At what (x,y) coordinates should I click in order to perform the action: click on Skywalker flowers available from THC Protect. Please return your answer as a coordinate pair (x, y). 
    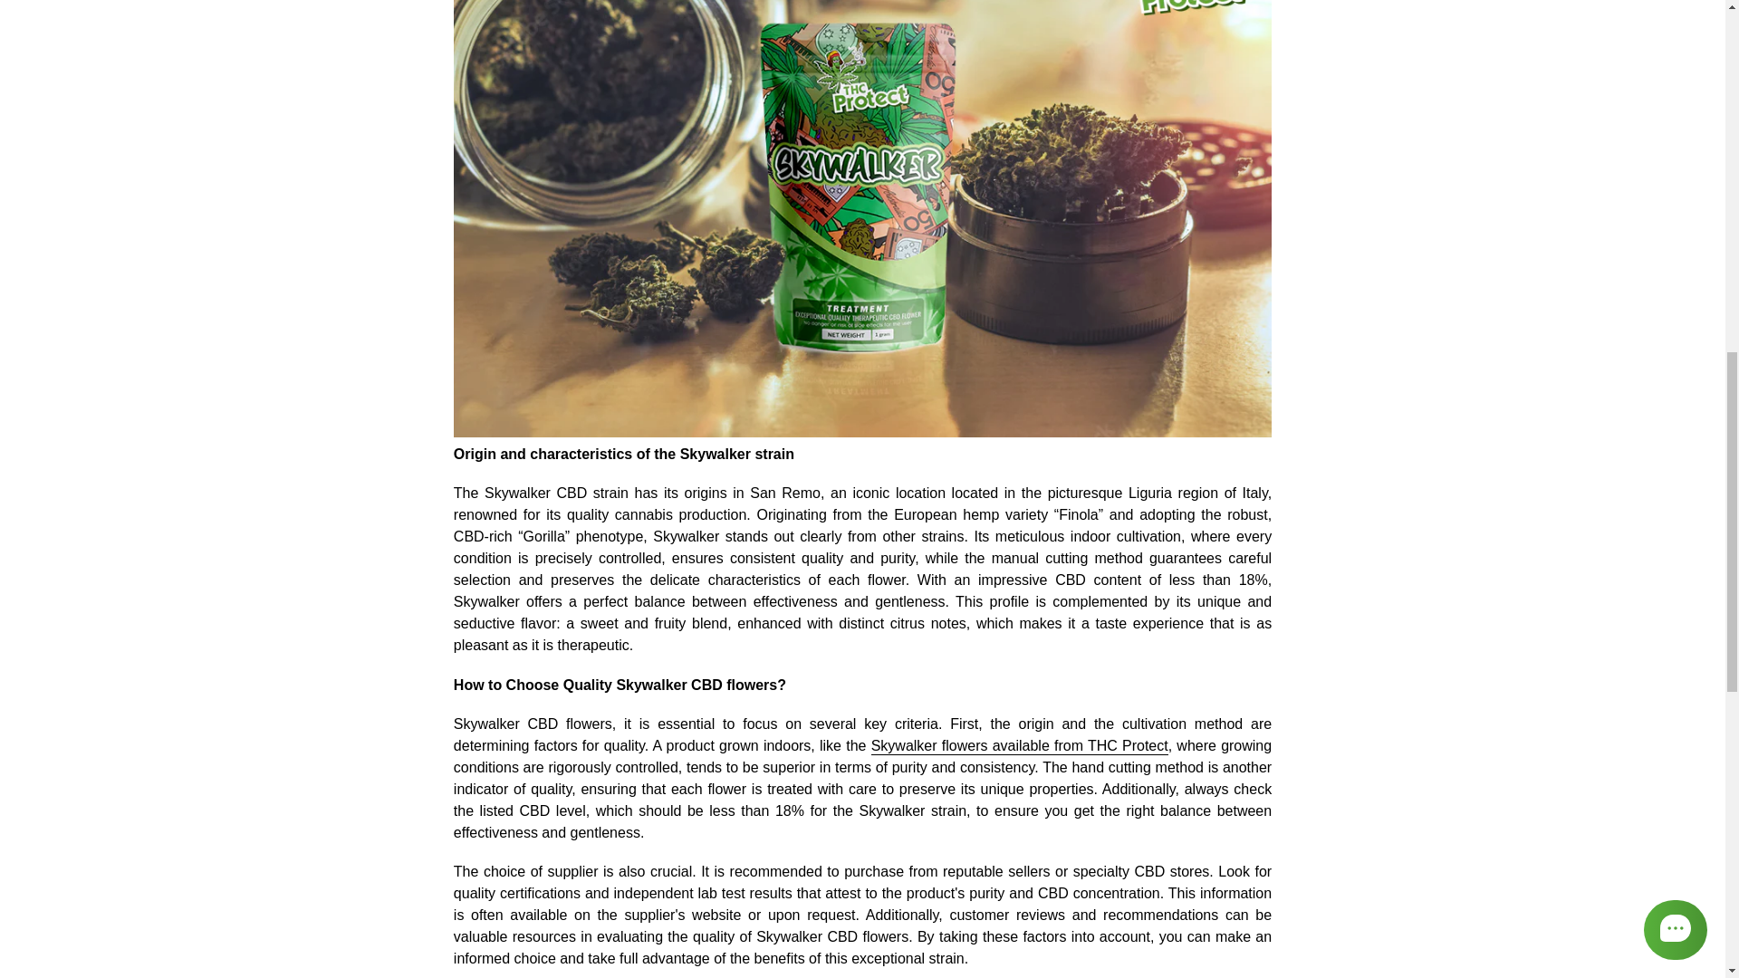
    Looking at the image, I should click on (1020, 746).